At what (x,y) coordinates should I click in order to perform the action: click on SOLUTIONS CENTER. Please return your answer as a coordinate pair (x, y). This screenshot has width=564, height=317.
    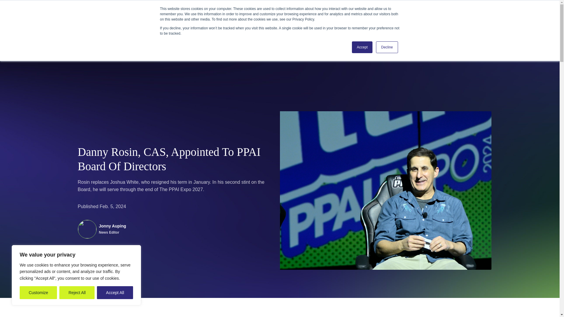
    Looking at the image, I should click on (114, 10).